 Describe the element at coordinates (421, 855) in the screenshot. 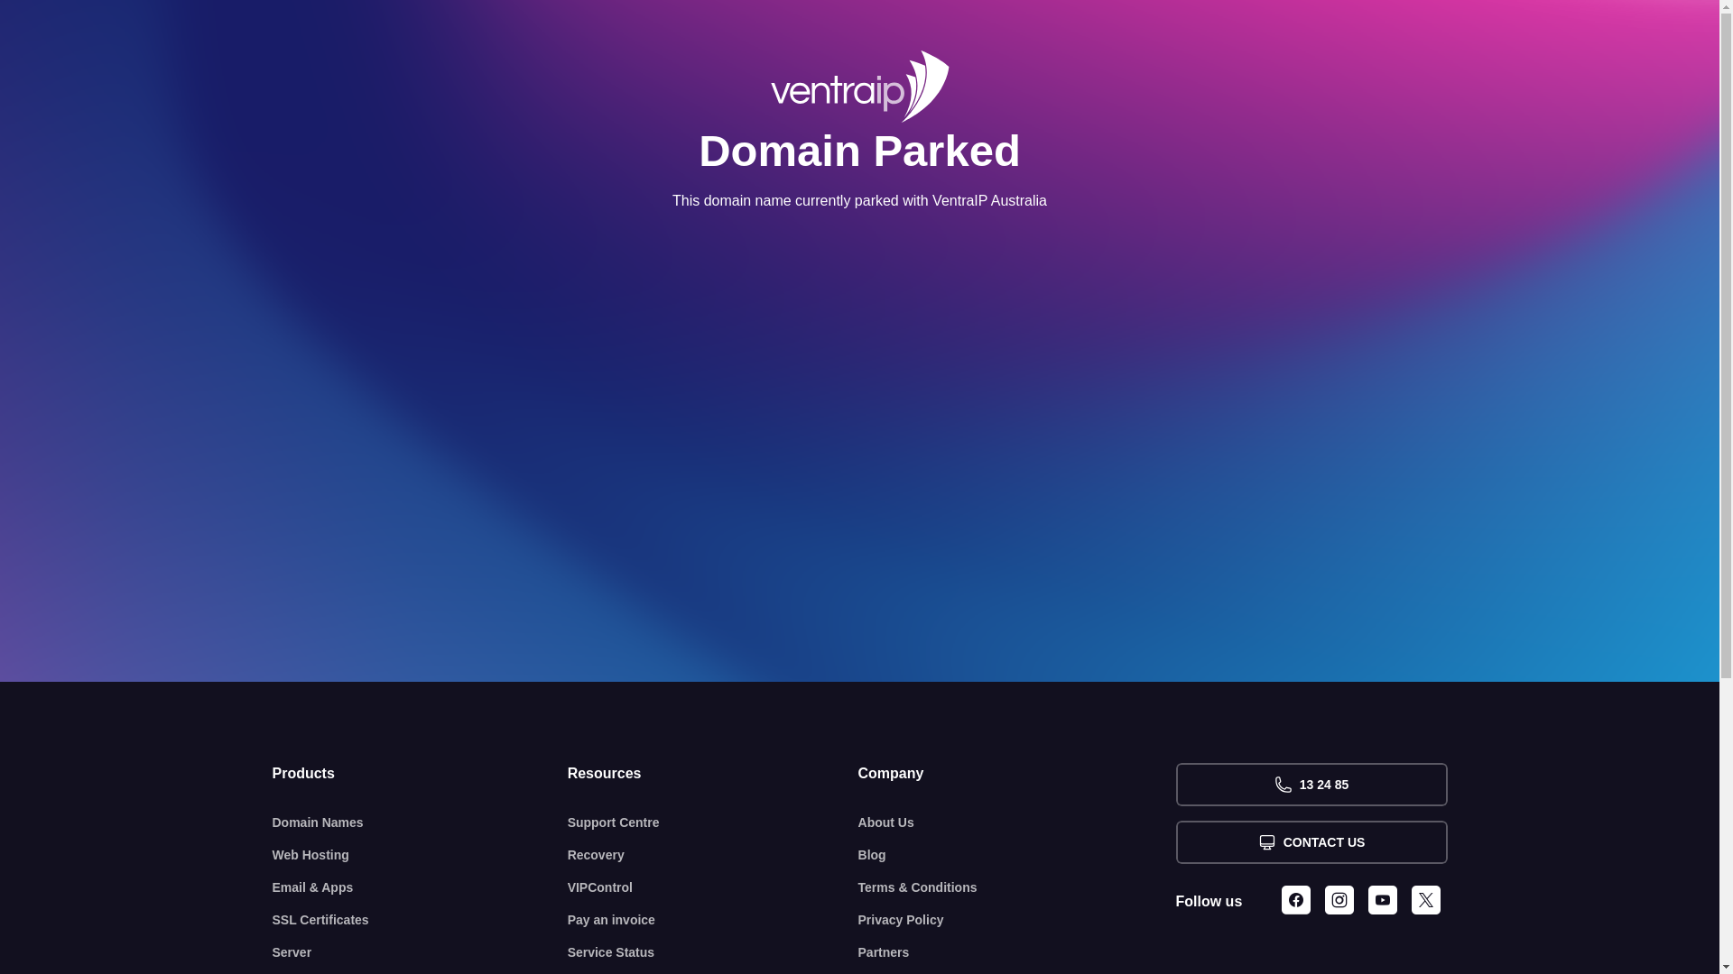

I see `Web Hosting` at that location.